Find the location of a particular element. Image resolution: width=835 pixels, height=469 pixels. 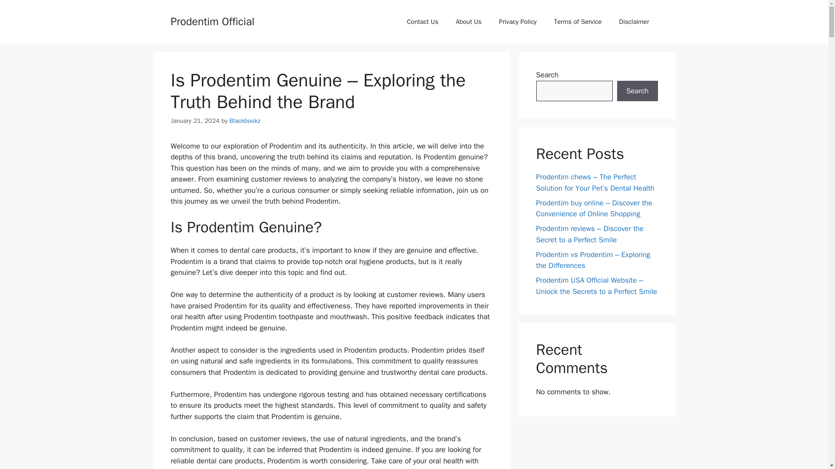

Search is located at coordinates (637, 91).